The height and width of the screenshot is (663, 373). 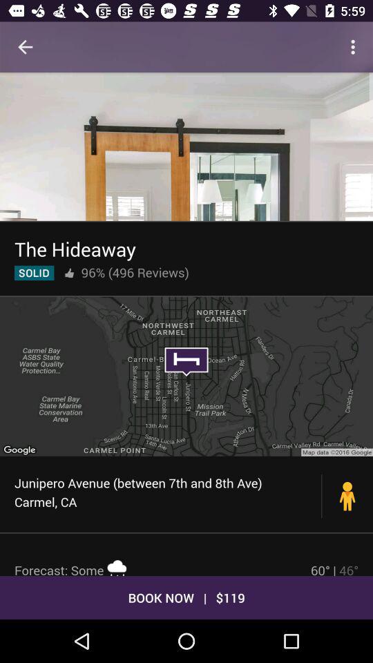 I want to click on open the item to the right of the forecast: some   icon, so click(x=334, y=568).